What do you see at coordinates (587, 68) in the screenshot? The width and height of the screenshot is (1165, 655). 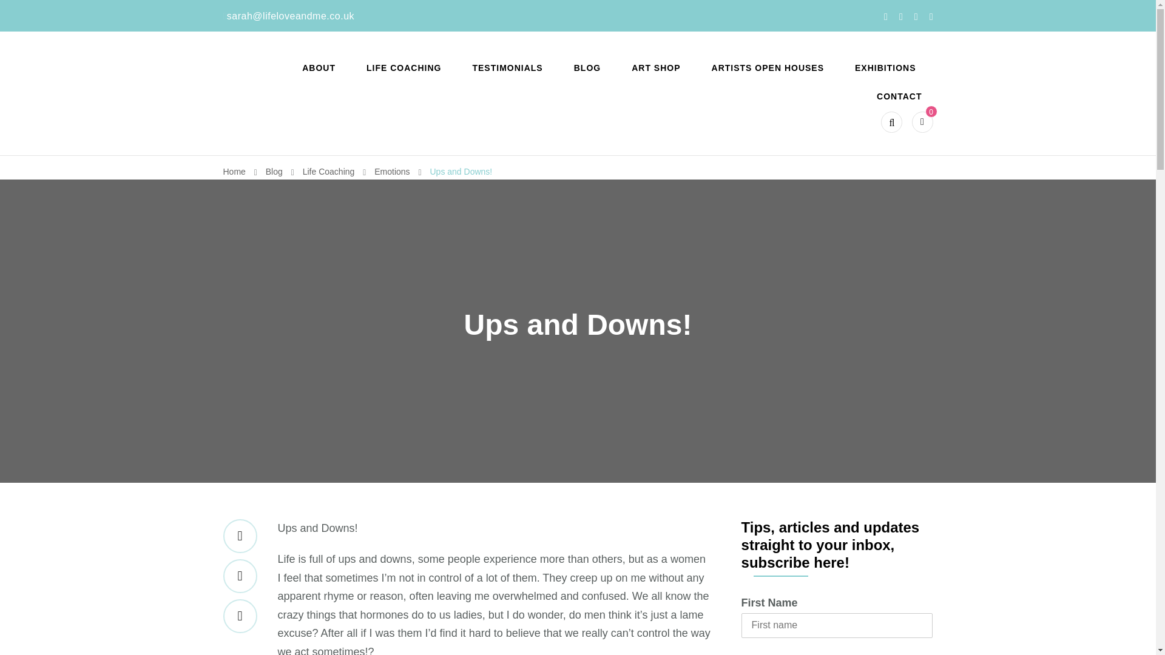 I see `BLOG` at bounding box center [587, 68].